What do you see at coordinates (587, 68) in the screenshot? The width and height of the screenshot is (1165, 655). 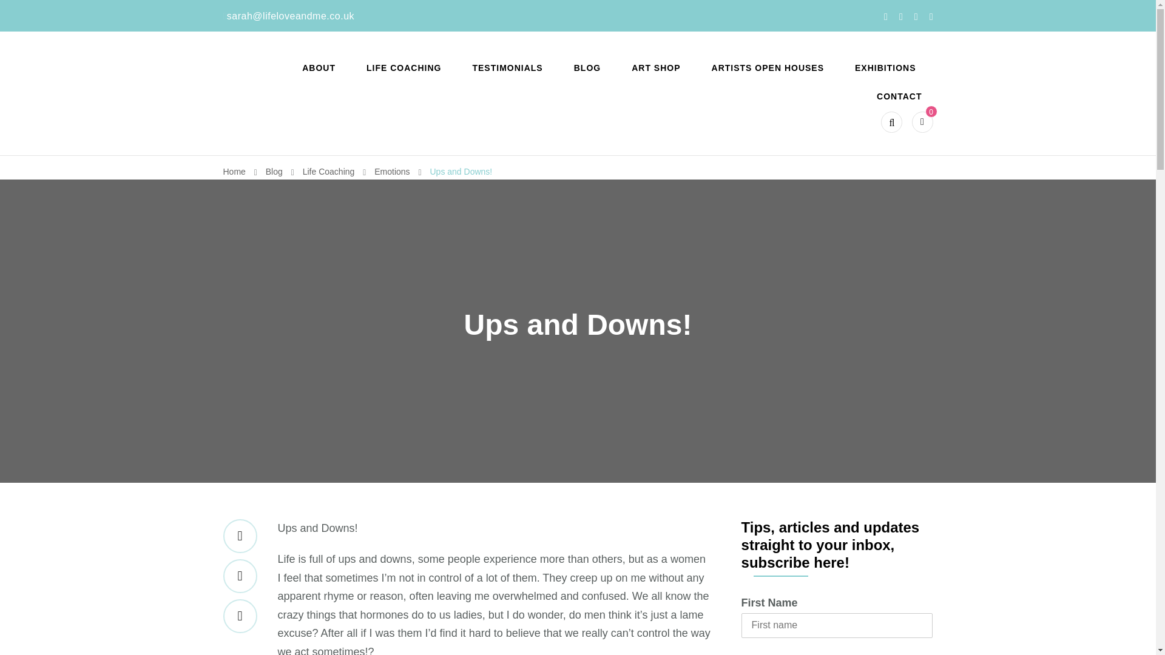 I see `BLOG` at bounding box center [587, 68].